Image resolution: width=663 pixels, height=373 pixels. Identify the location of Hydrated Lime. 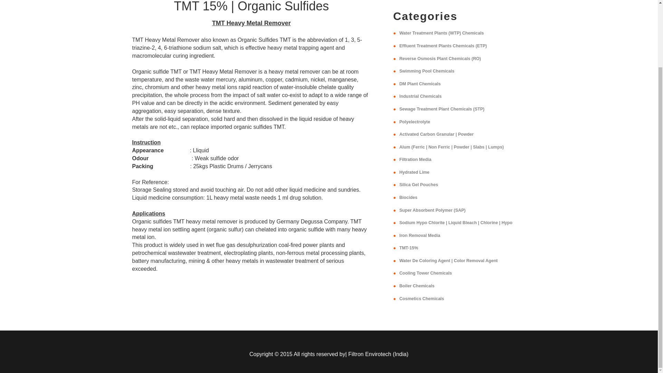
(414, 172).